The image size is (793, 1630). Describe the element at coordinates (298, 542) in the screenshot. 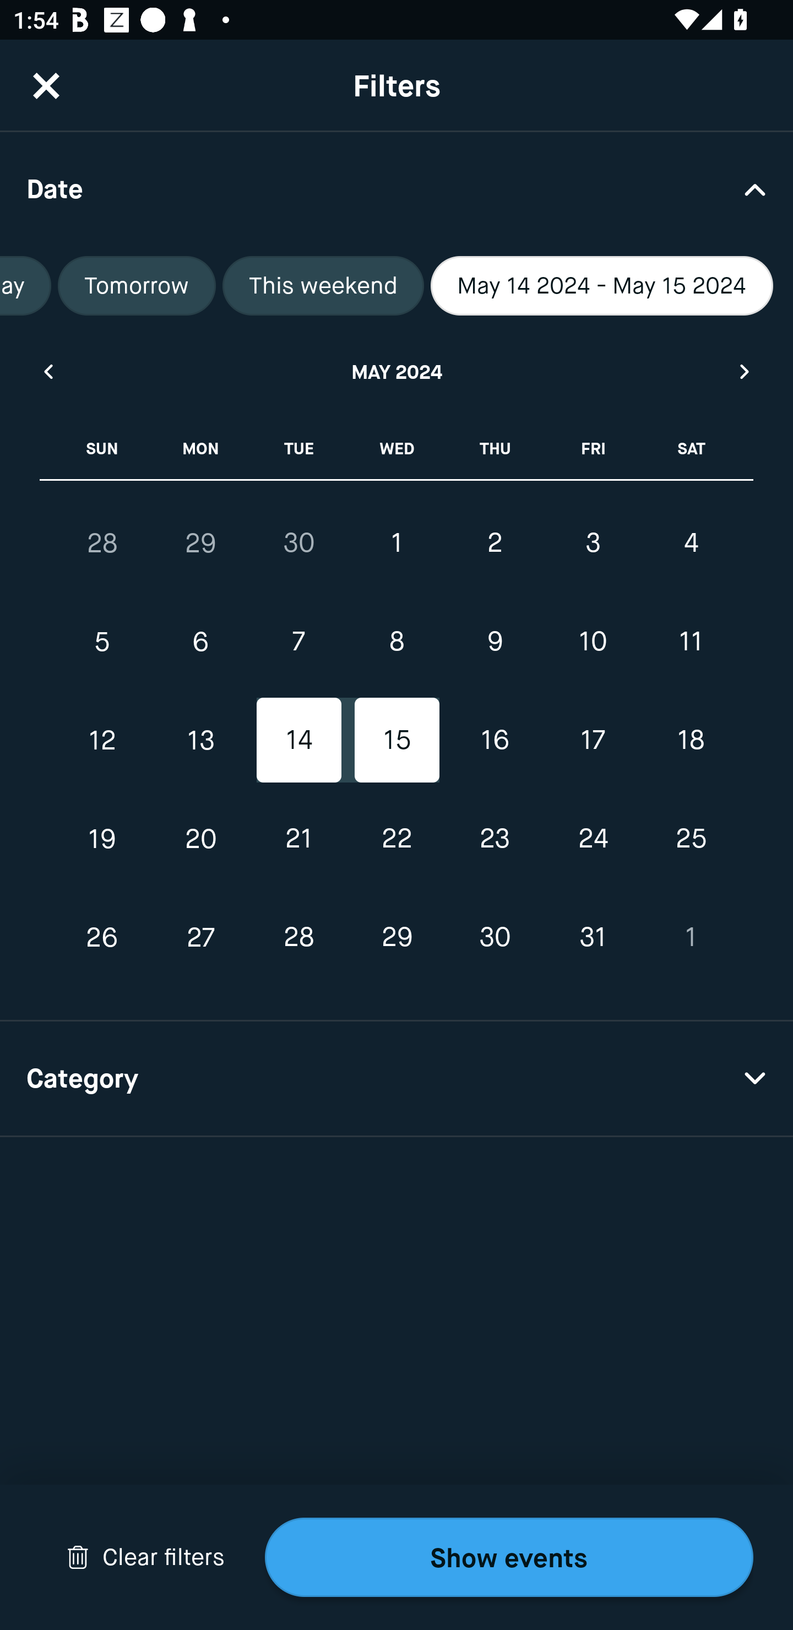

I see `30` at that location.